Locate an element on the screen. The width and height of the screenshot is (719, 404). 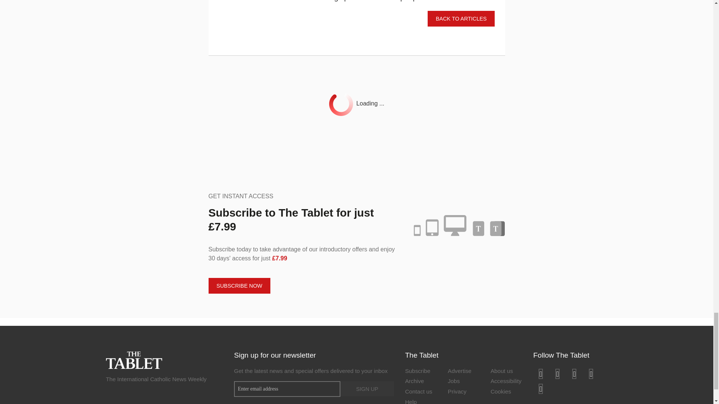
SIGN UP is located at coordinates (367, 389).